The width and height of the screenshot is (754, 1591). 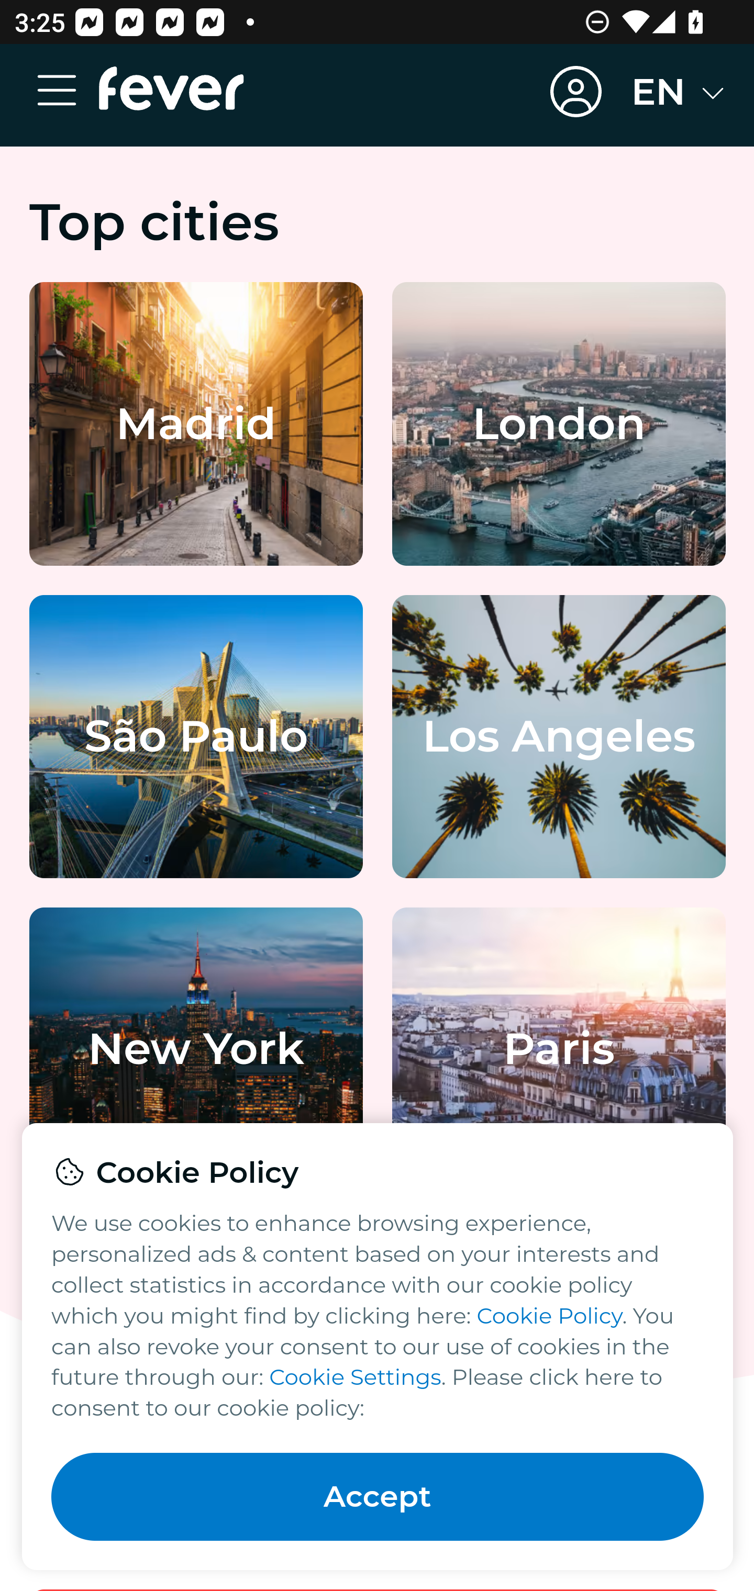 What do you see at coordinates (378, 1497) in the screenshot?
I see `Accept` at bounding box center [378, 1497].